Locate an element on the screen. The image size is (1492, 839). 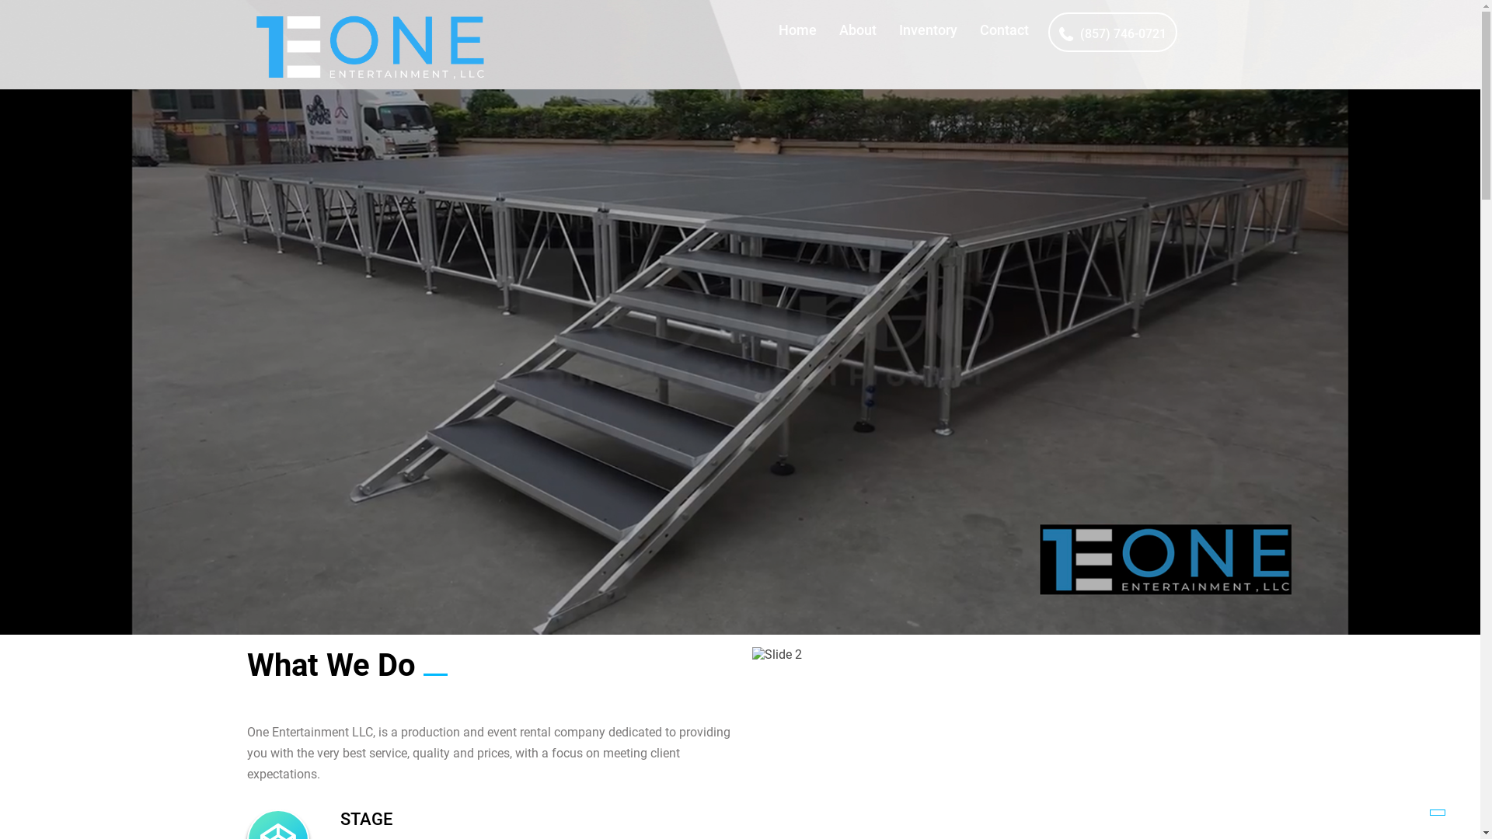
Inventory is located at coordinates (928, 30).